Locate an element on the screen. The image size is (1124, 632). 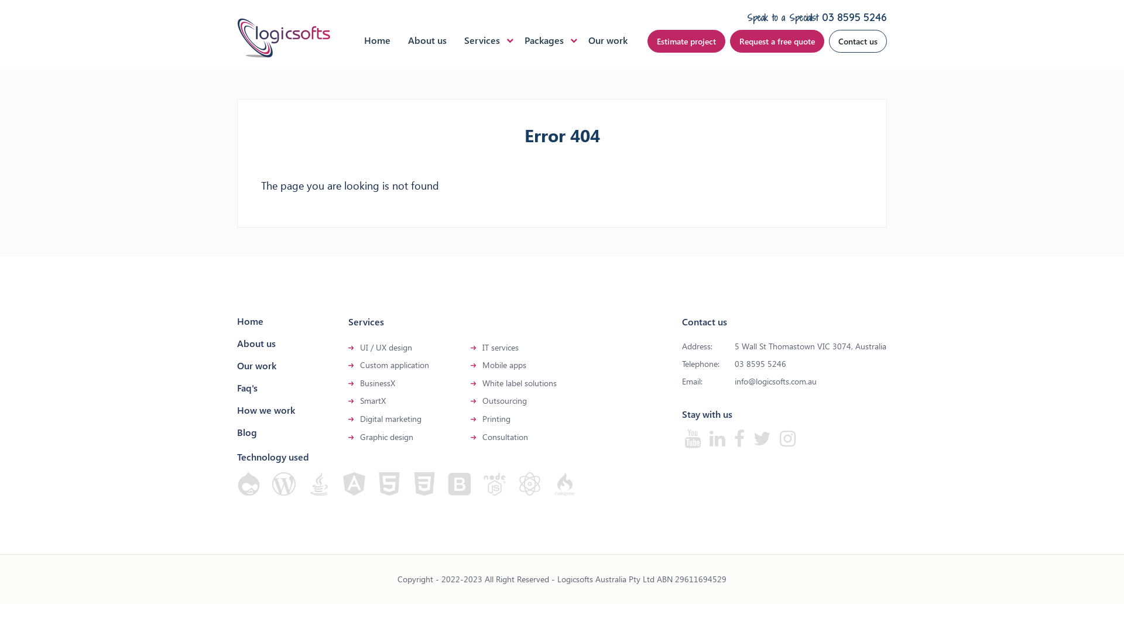
About us is located at coordinates (427, 40).